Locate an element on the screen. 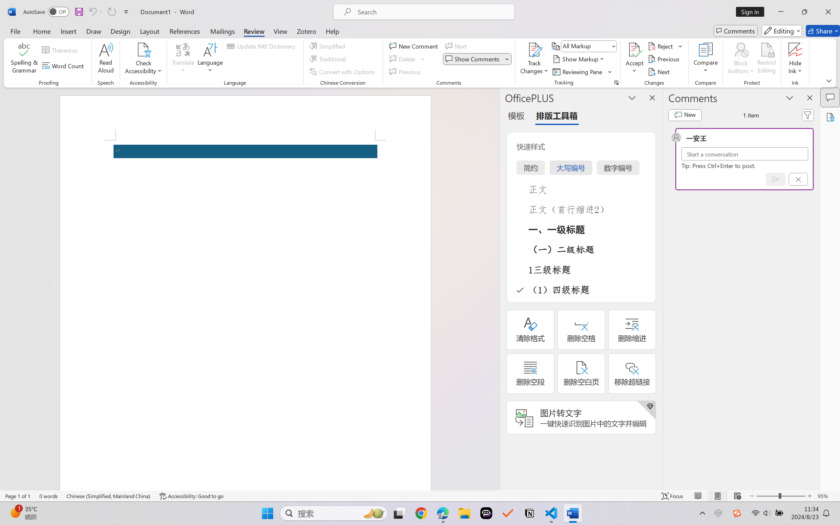 The image size is (840, 525). Reviewing Pane is located at coordinates (578, 72).